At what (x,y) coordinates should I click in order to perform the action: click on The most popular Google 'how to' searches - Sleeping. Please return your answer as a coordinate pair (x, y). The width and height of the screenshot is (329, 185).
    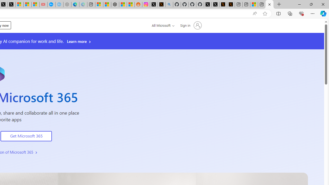
    Looking at the image, I should click on (59, 5).